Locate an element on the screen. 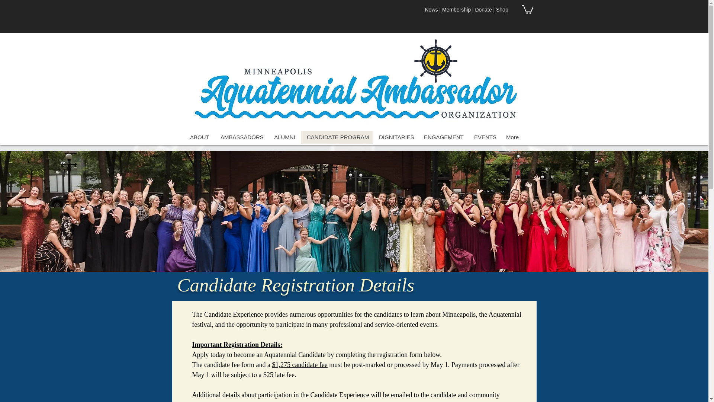 The width and height of the screenshot is (714, 402). ALUMNI is located at coordinates (284, 137).